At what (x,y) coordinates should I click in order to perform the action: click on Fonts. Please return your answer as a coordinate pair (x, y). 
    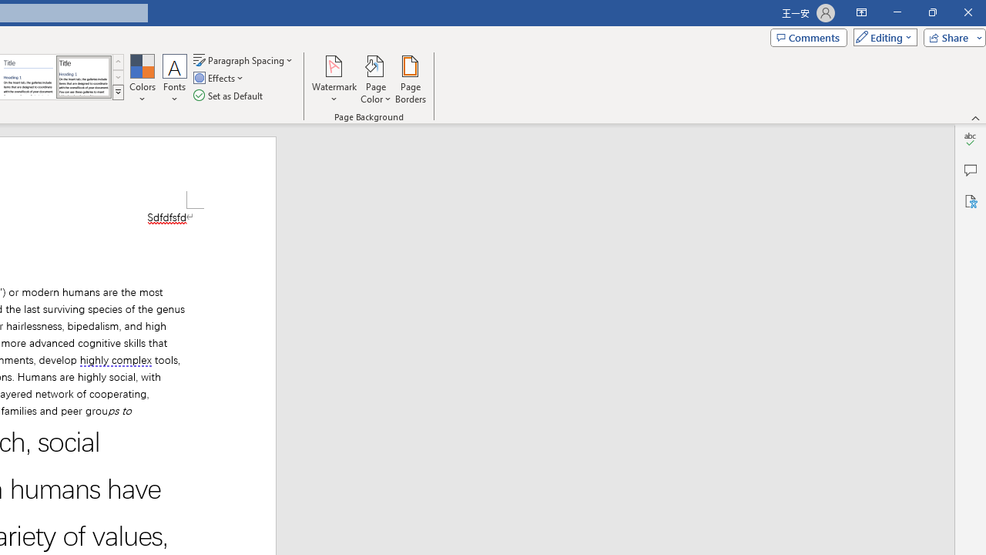
    Looking at the image, I should click on (175, 79).